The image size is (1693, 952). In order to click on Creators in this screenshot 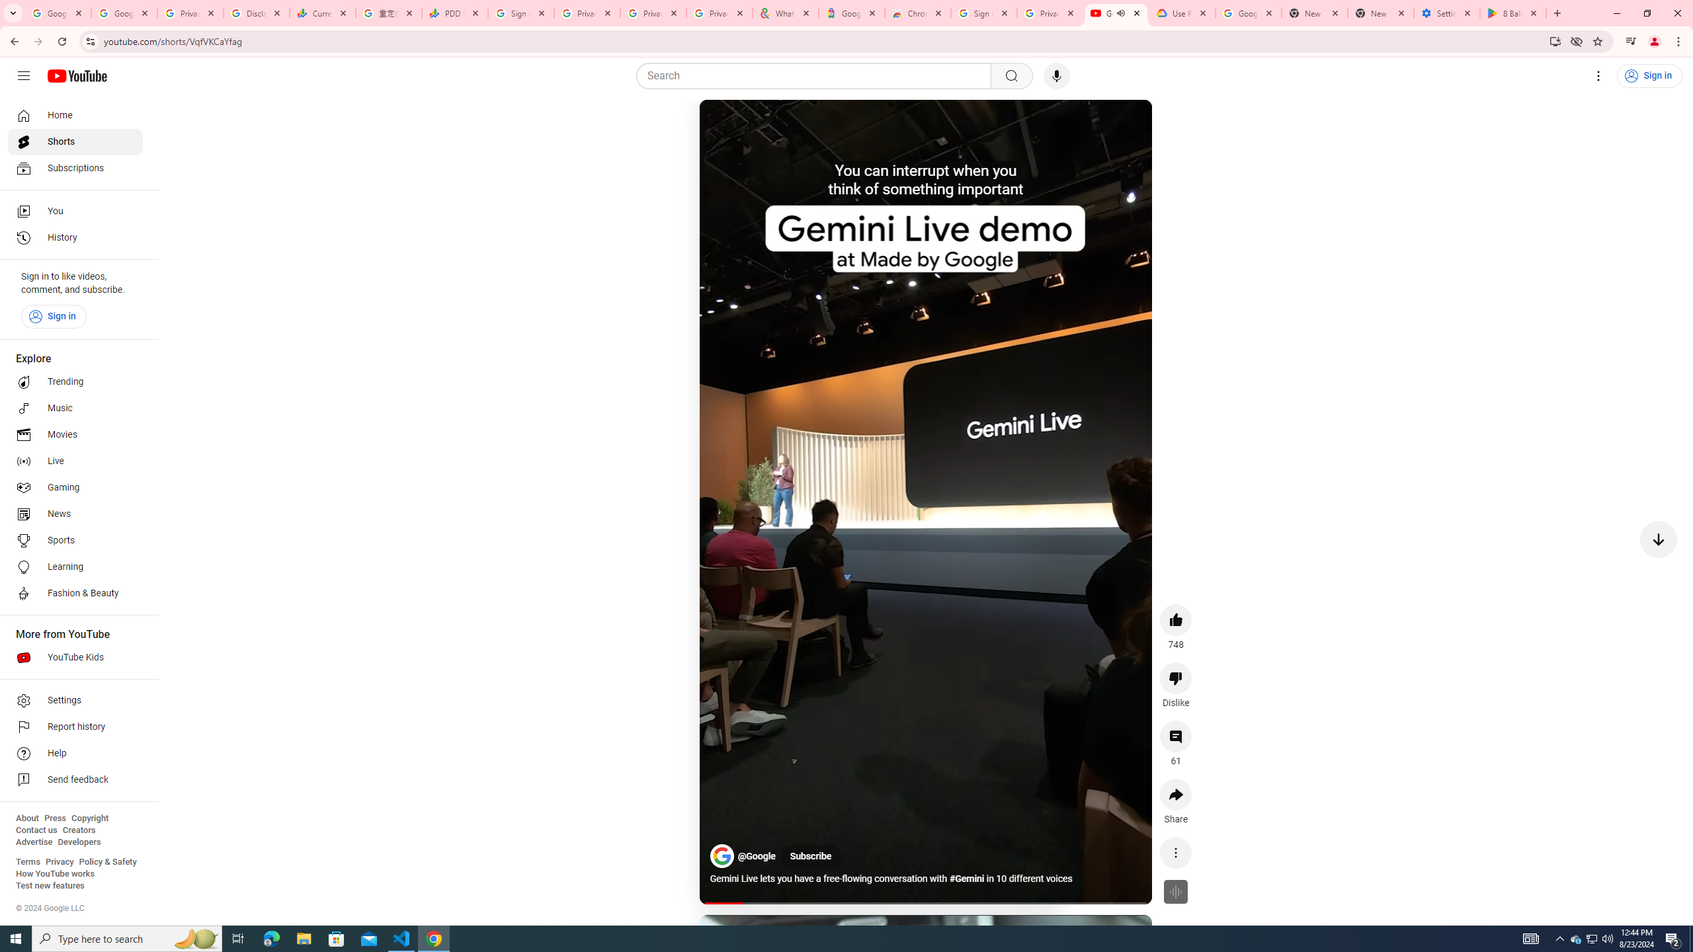, I will do `click(79, 830)`.